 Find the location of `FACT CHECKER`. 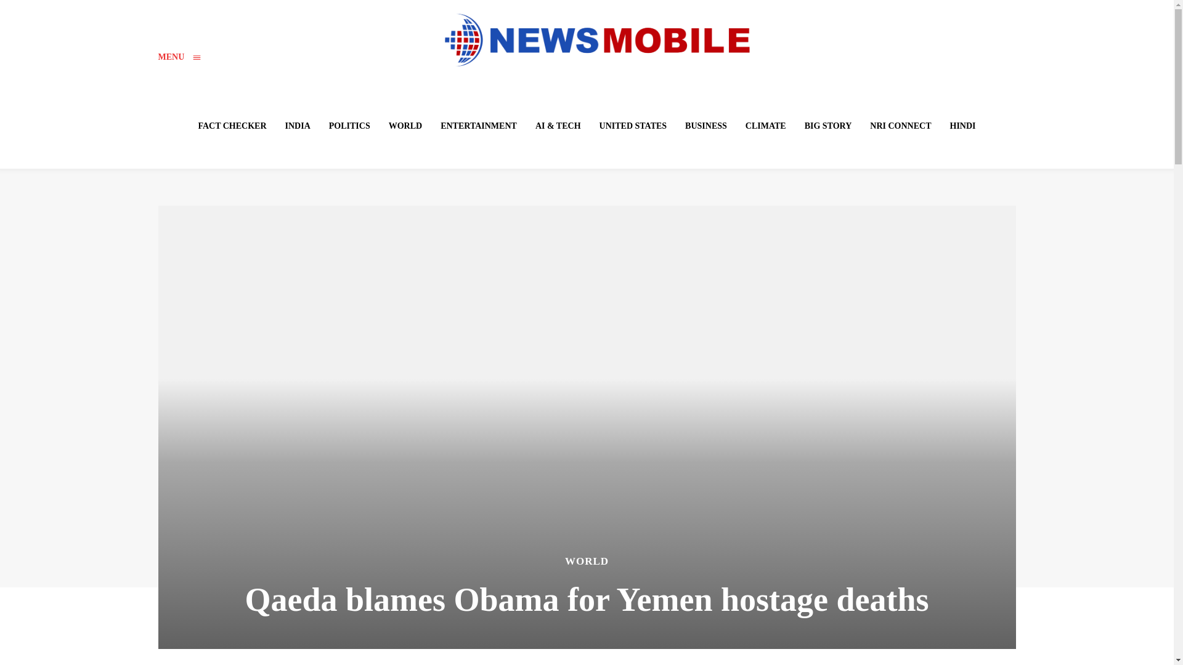

FACT CHECKER is located at coordinates (232, 126).